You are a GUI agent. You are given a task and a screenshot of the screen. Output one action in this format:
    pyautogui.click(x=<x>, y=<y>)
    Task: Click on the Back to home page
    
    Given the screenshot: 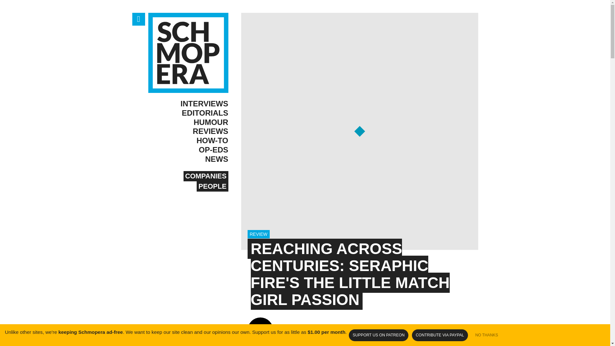 What is the action you would take?
    pyautogui.click(x=188, y=53)
    